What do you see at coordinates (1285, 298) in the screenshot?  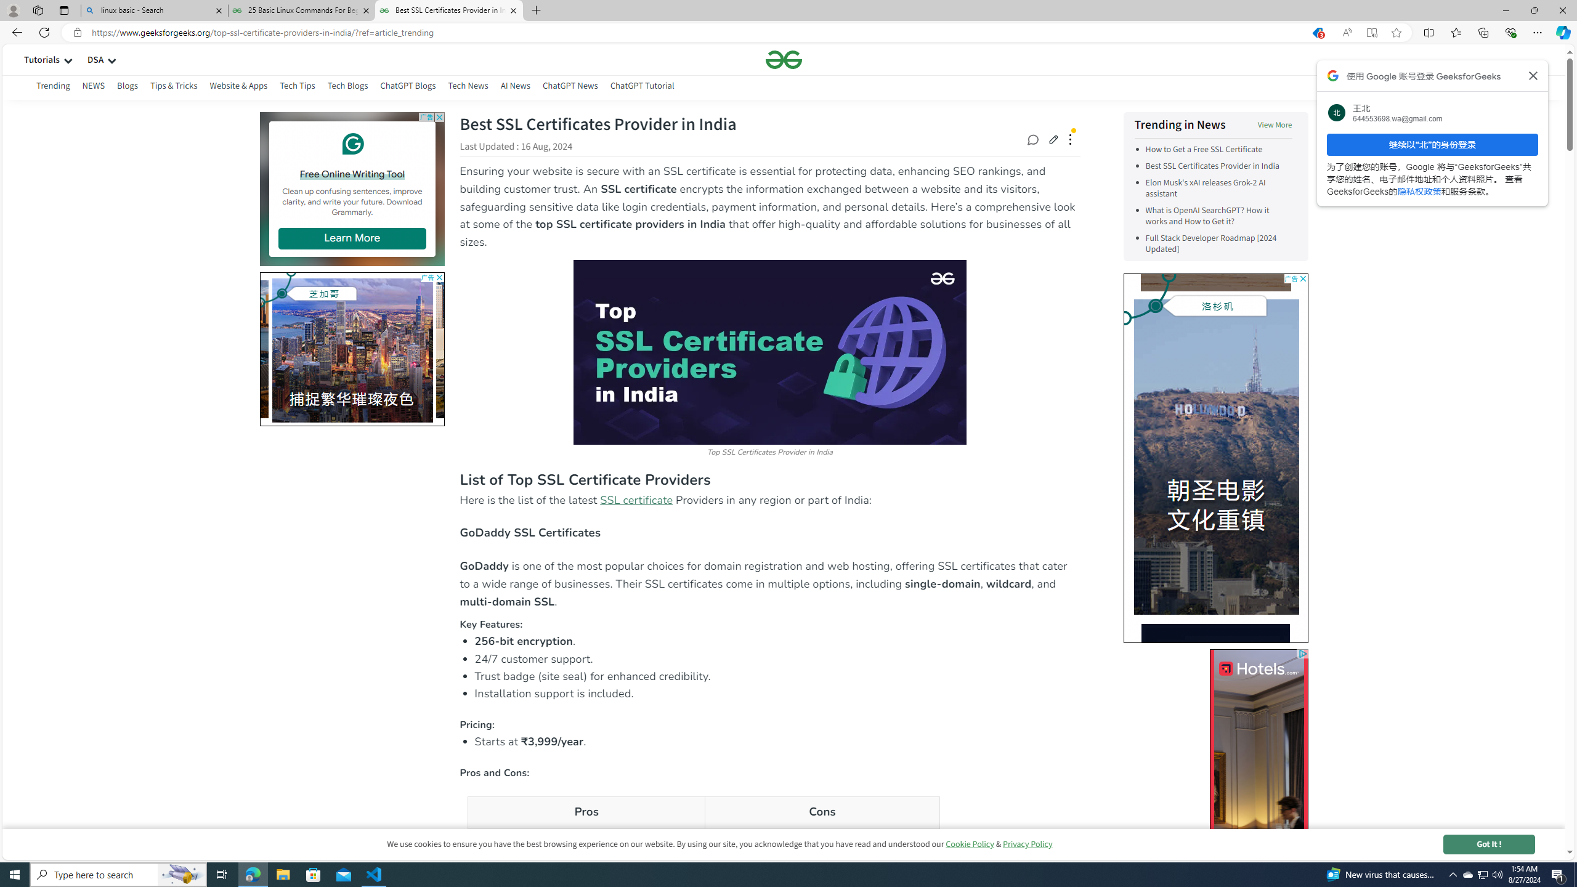 I see `AutomationID: brandFlyLogo` at bounding box center [1285, 298].